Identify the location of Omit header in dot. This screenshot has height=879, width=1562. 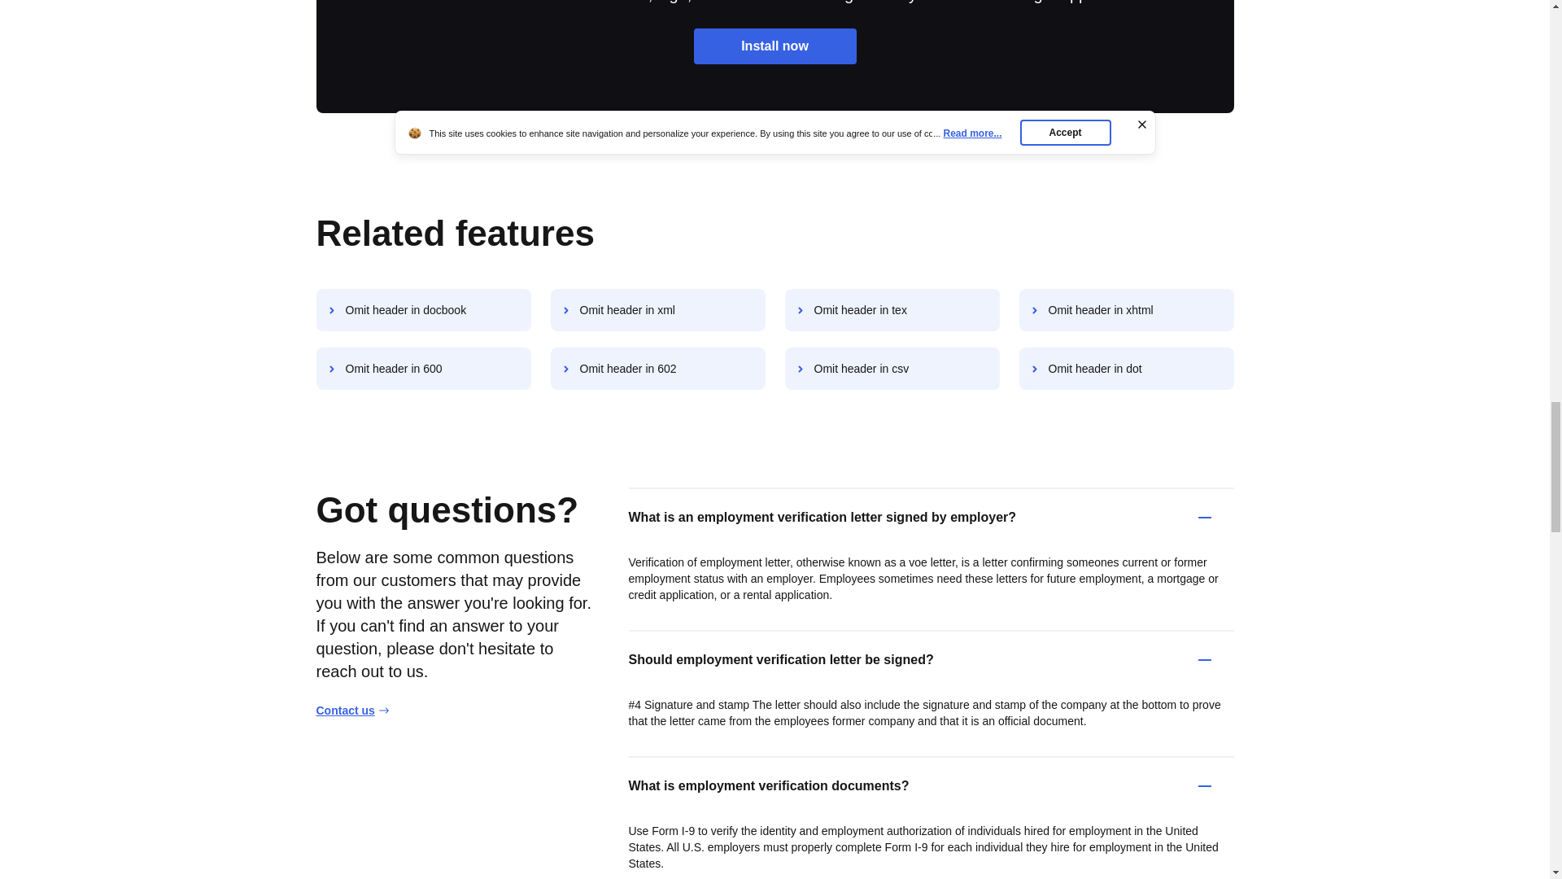
(1126, 368).